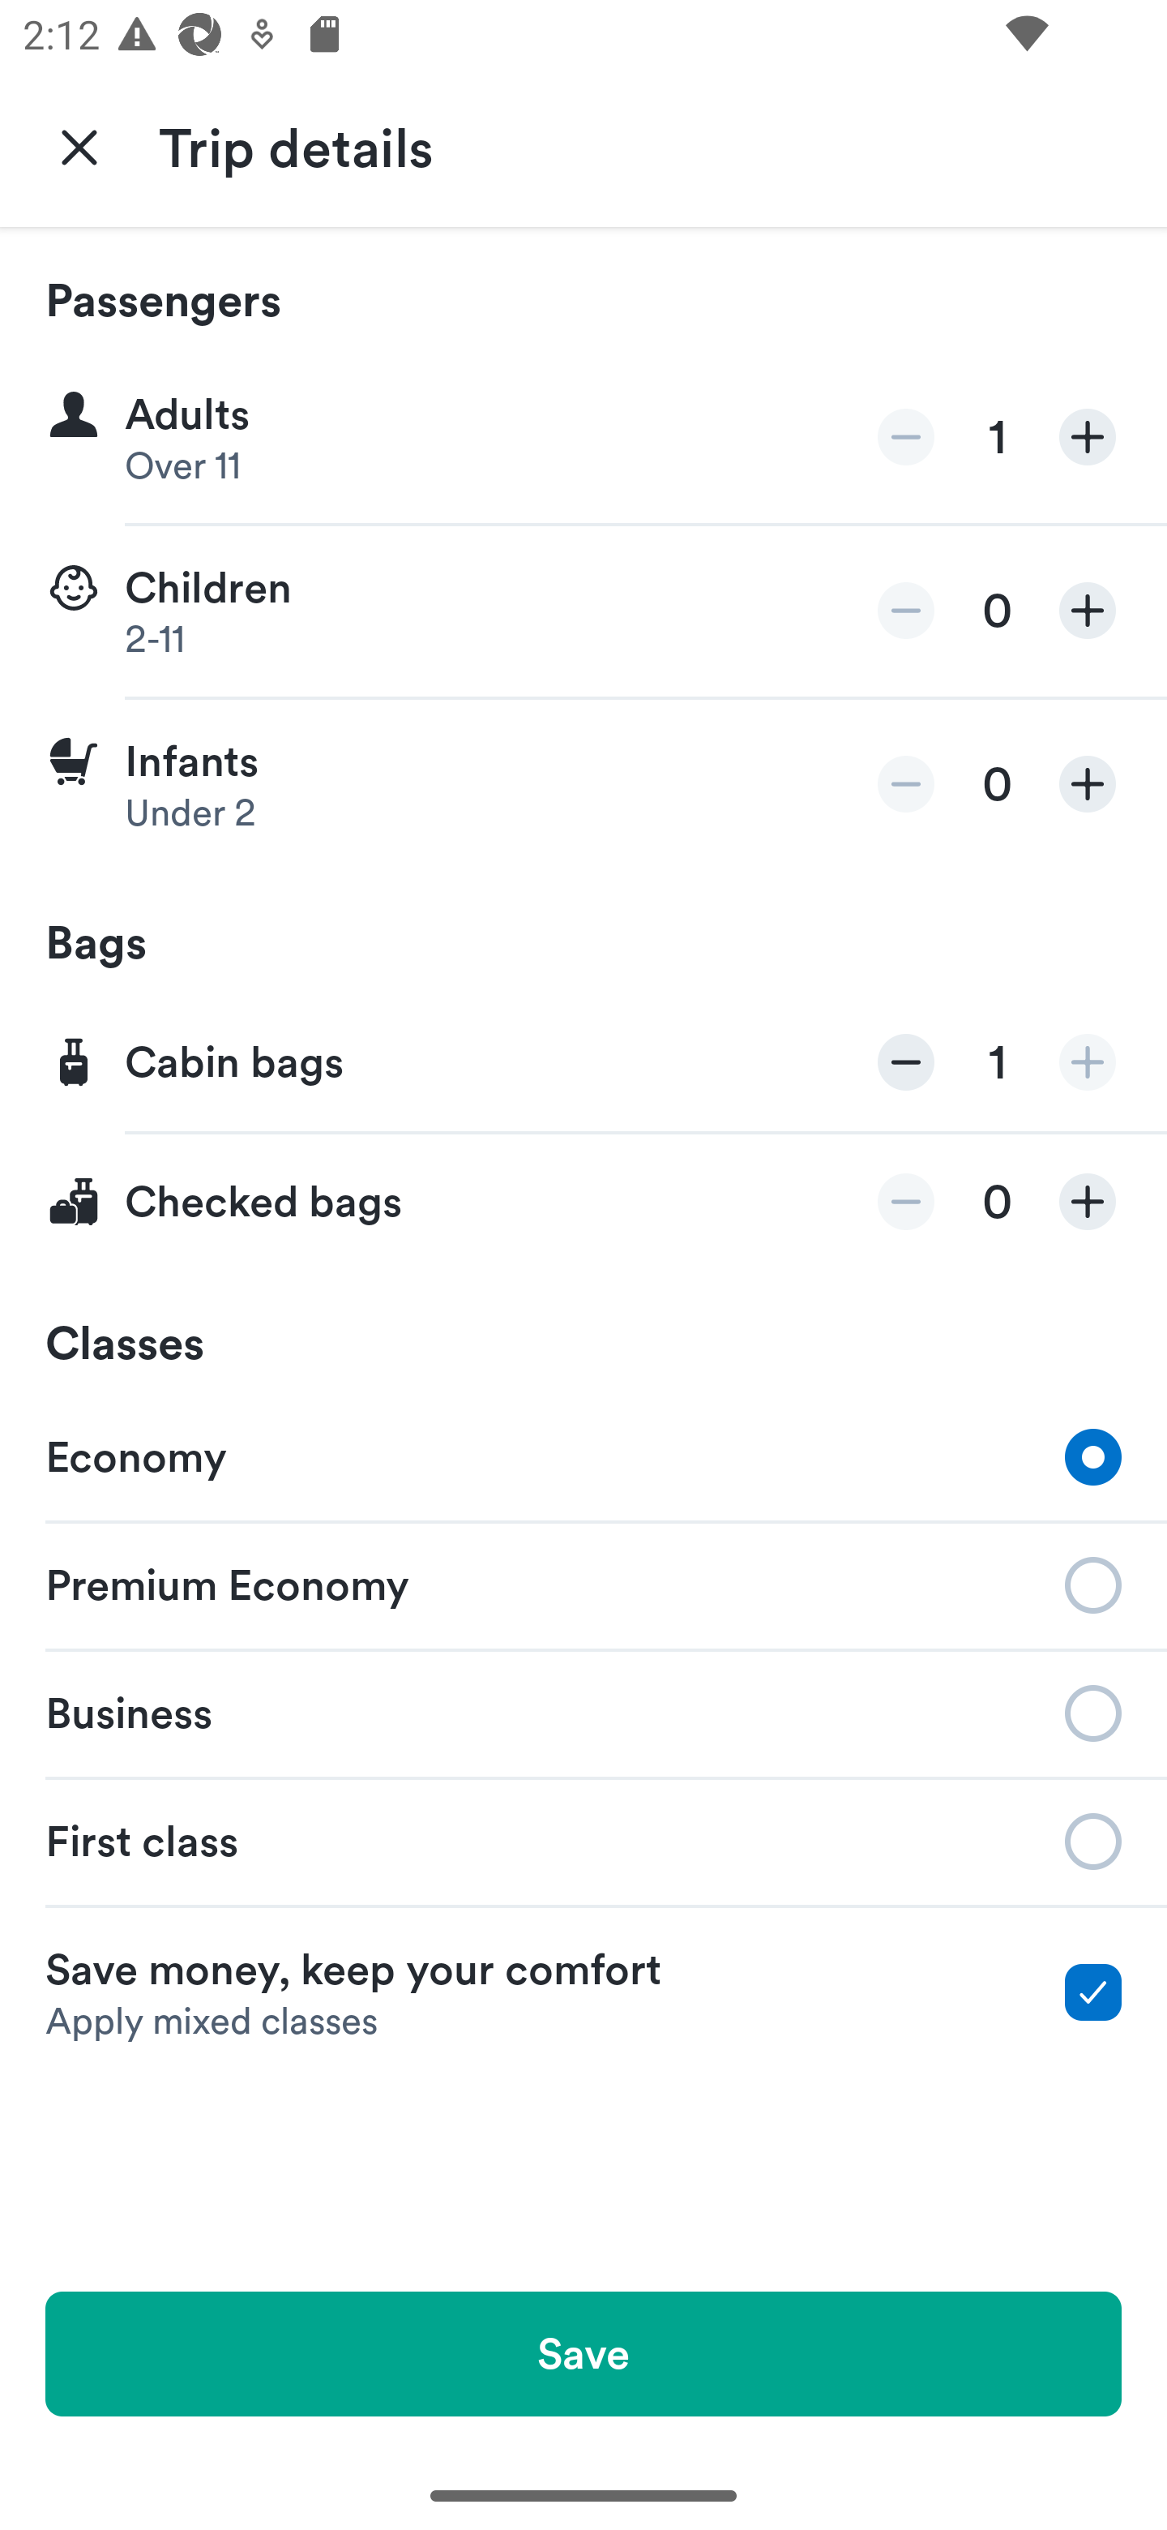 This screenshot has width=1167, height=2530. I want to click on Remove 1 Add Adults Over 11, so click(583, 438).